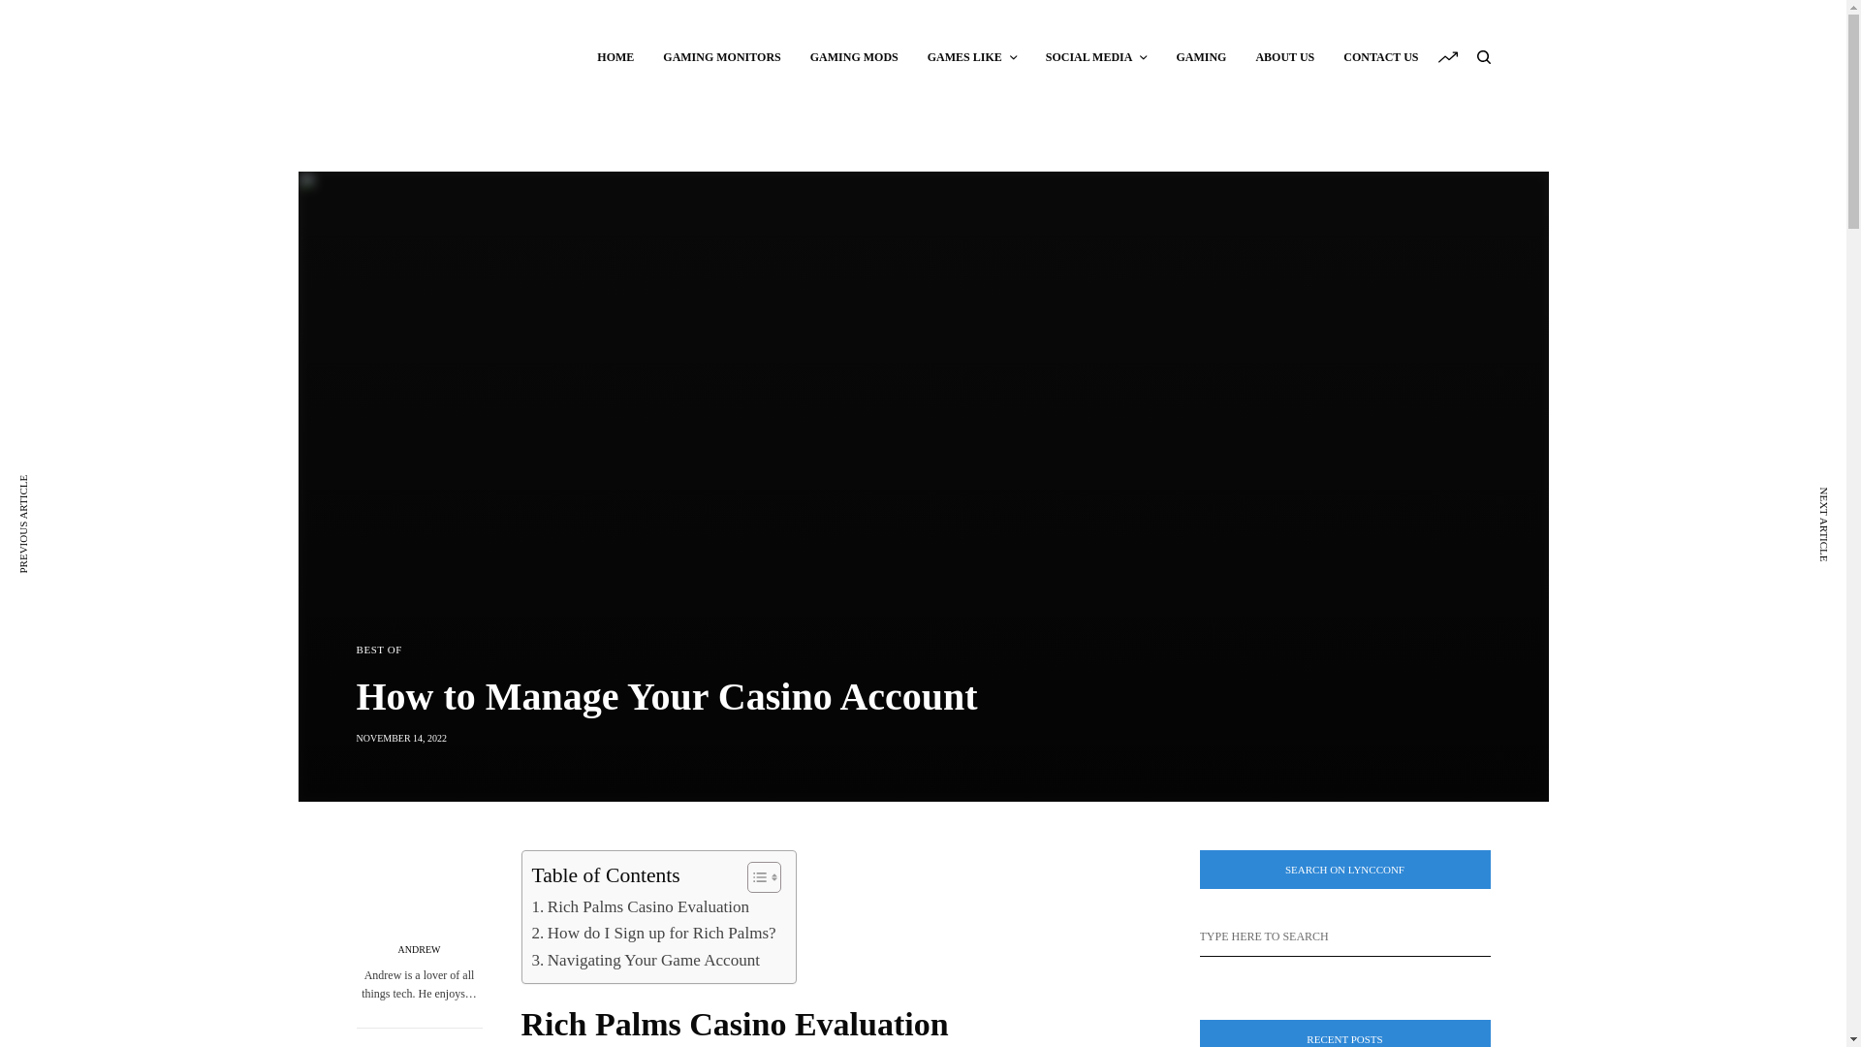 This screenshot has height=1047, width=1861. I want to click on HOME, so click(615, 56).